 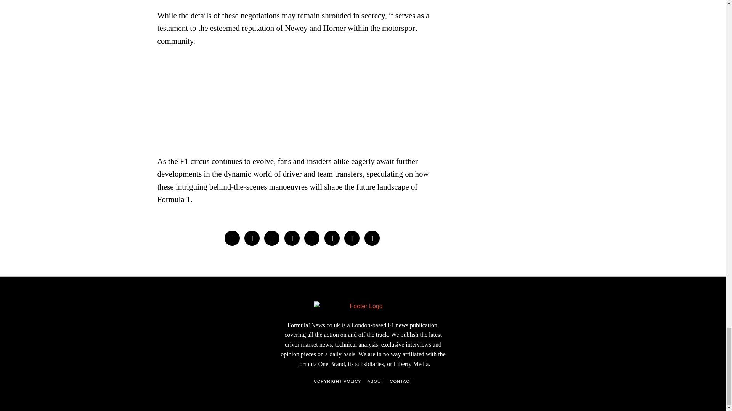 What do you see at coordinates (312, 238) in the screenshot?
I see `Linkedin` at bounding box center [312, 238].